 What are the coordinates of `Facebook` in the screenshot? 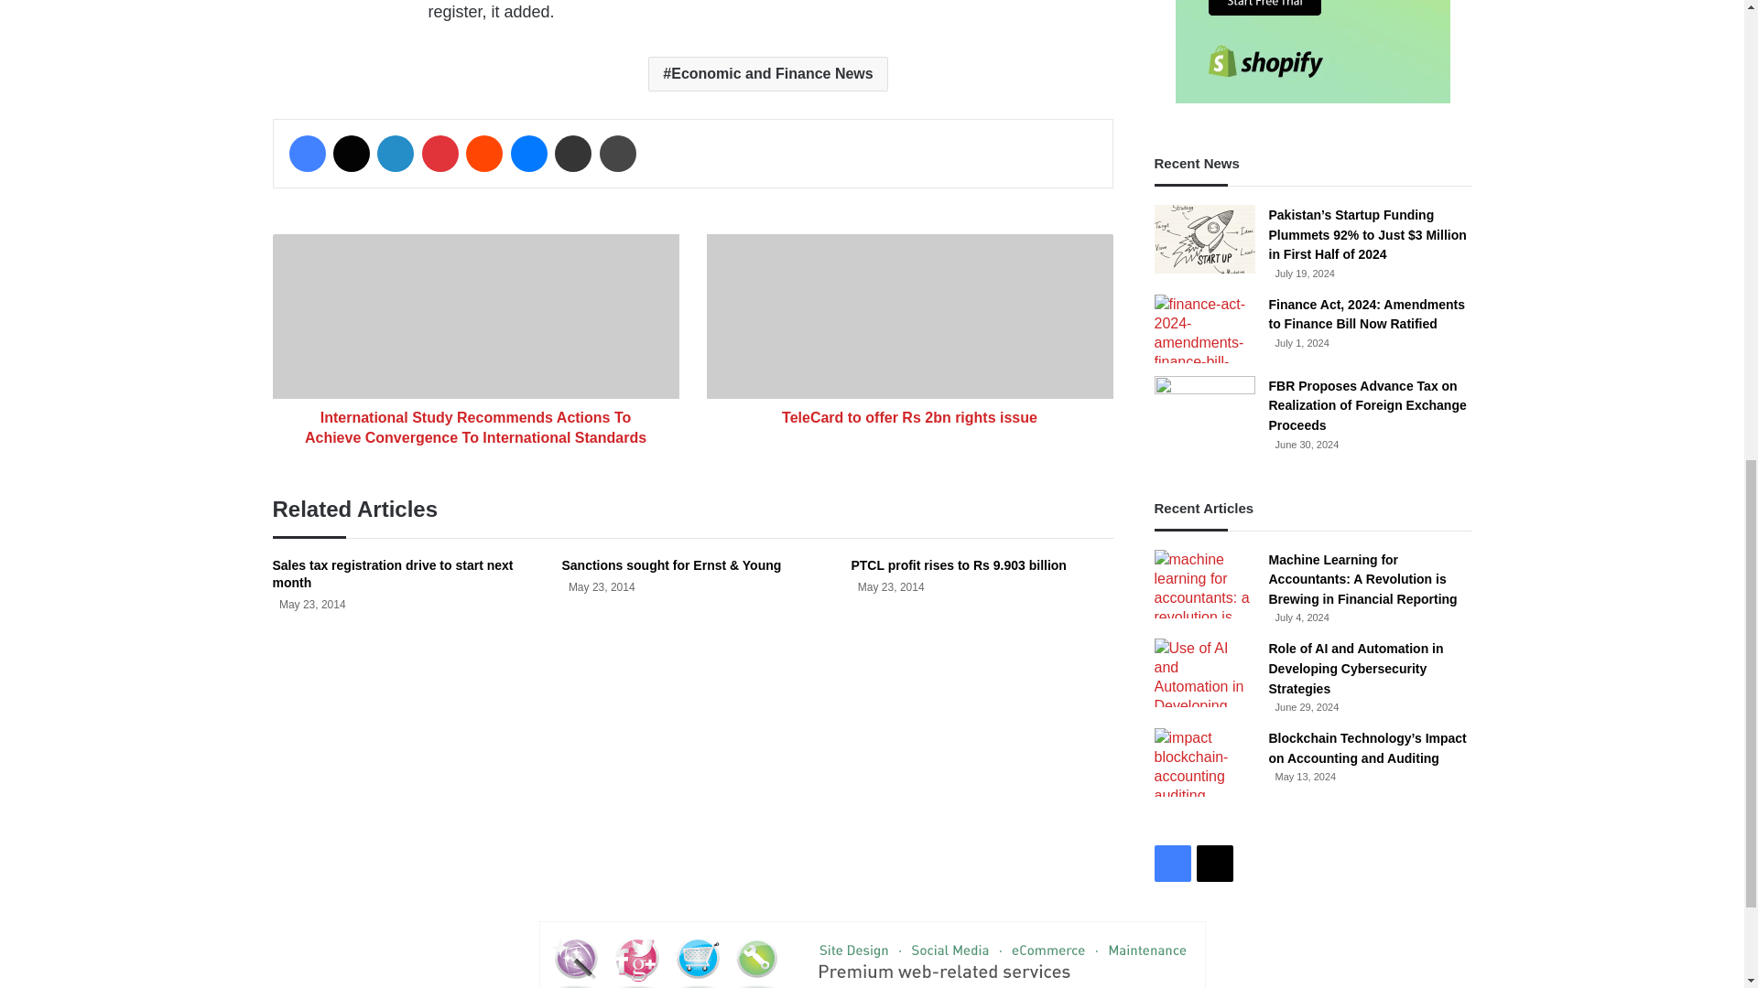 It's located at (308, 153).